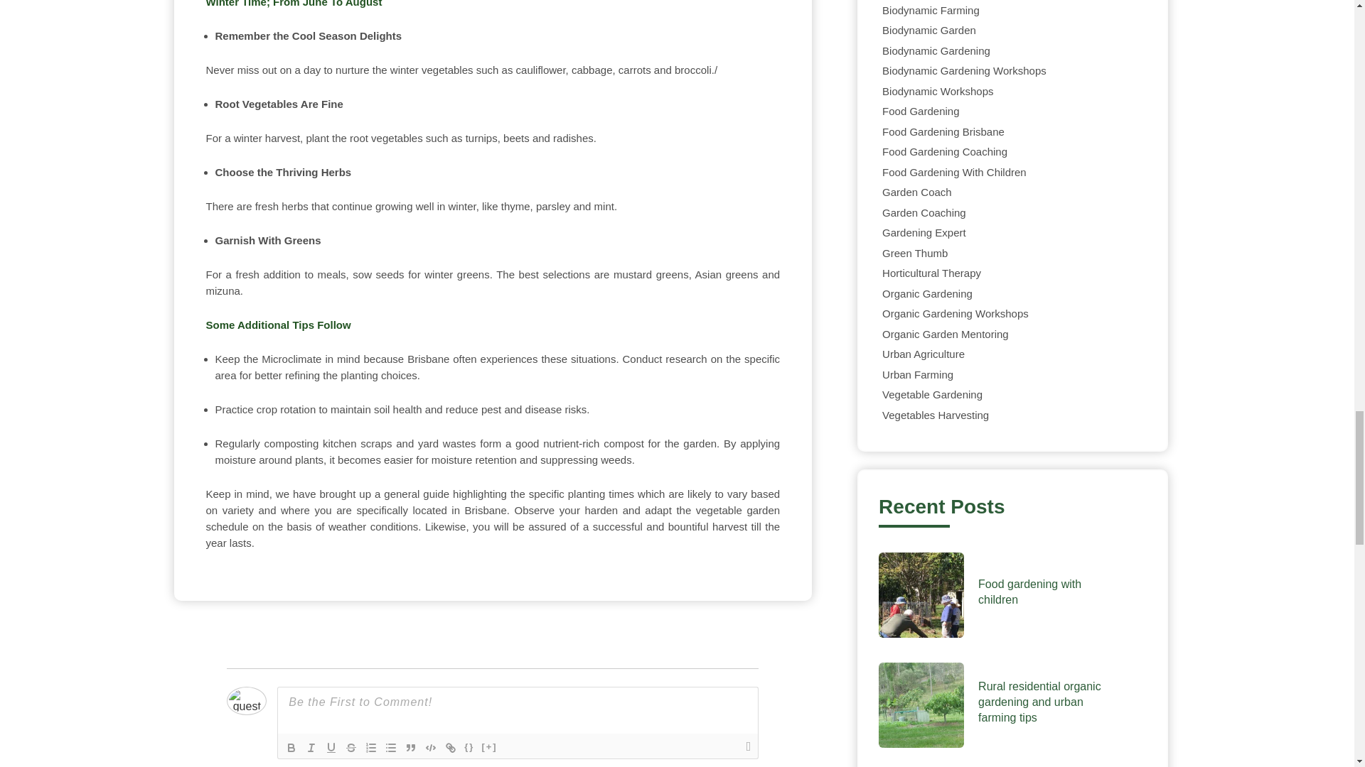 This screenshot has height=767, width=1365. What do you see at coordinates (469, 747) in the screenshot?
I see `Source Code` at bounding box center [469, 747].